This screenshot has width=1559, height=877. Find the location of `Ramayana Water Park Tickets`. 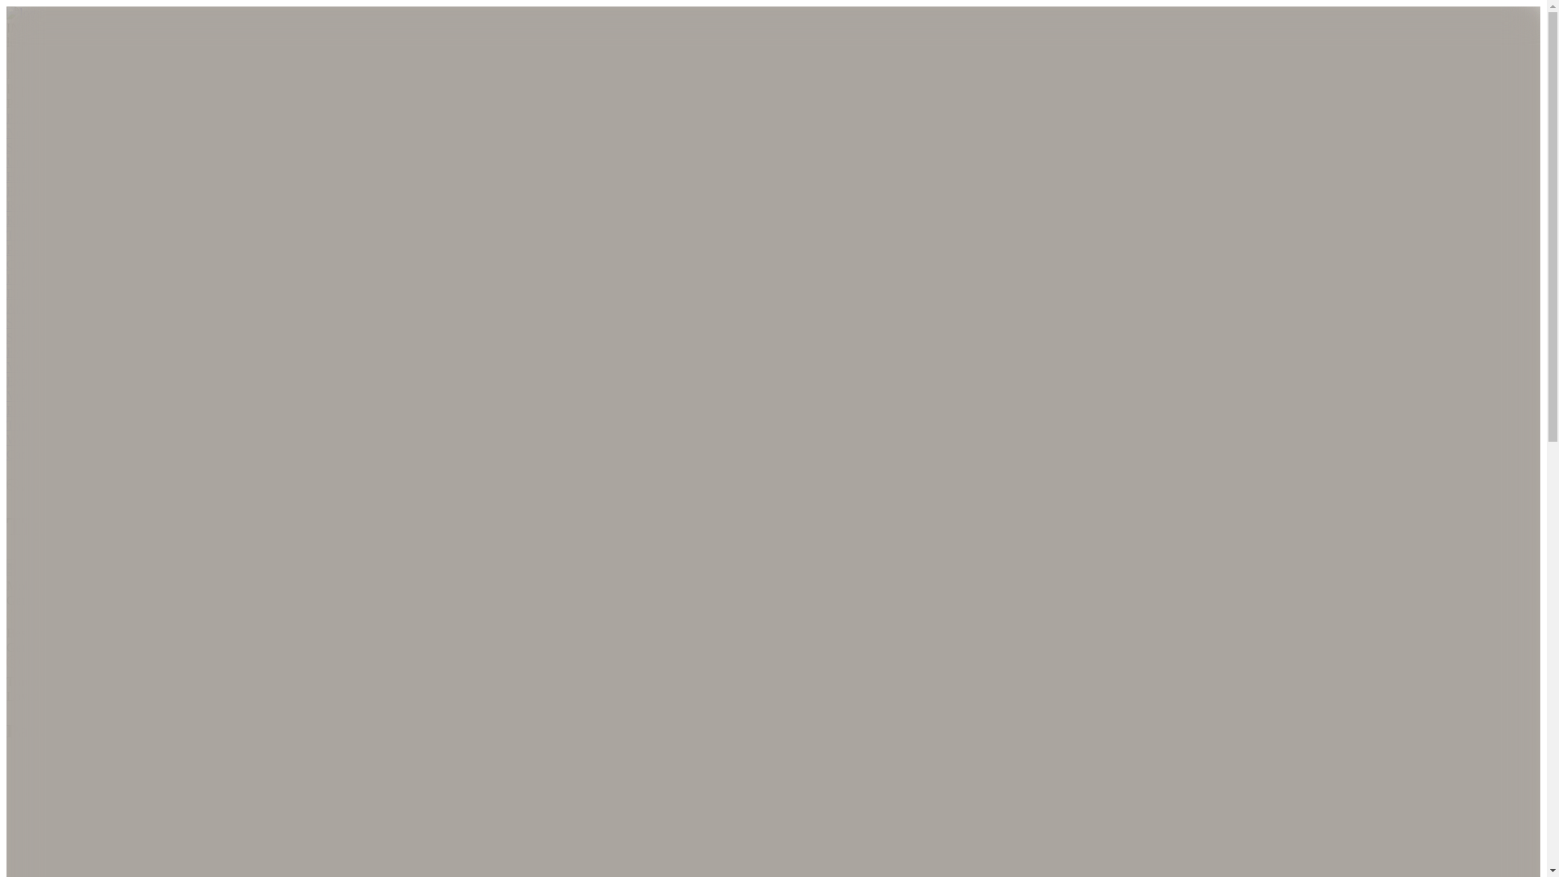

Ramayana Water Park Tickets is located at coordinates (84, 206).